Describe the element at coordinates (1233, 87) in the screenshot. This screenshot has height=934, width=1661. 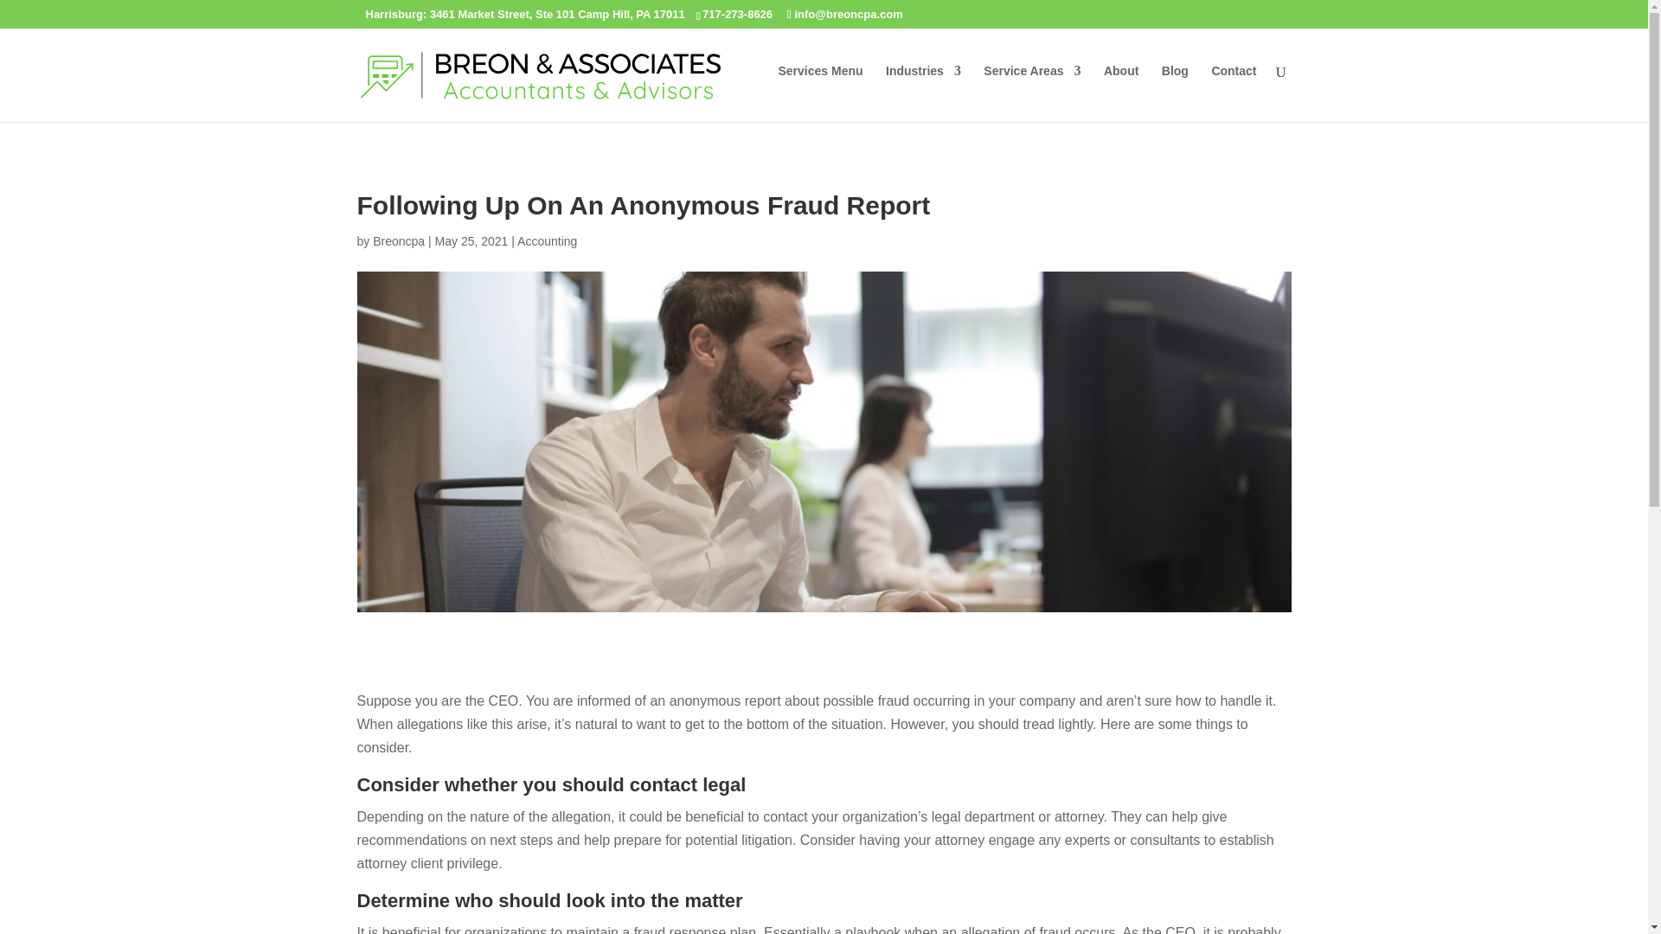
I see `Contact` at that location.